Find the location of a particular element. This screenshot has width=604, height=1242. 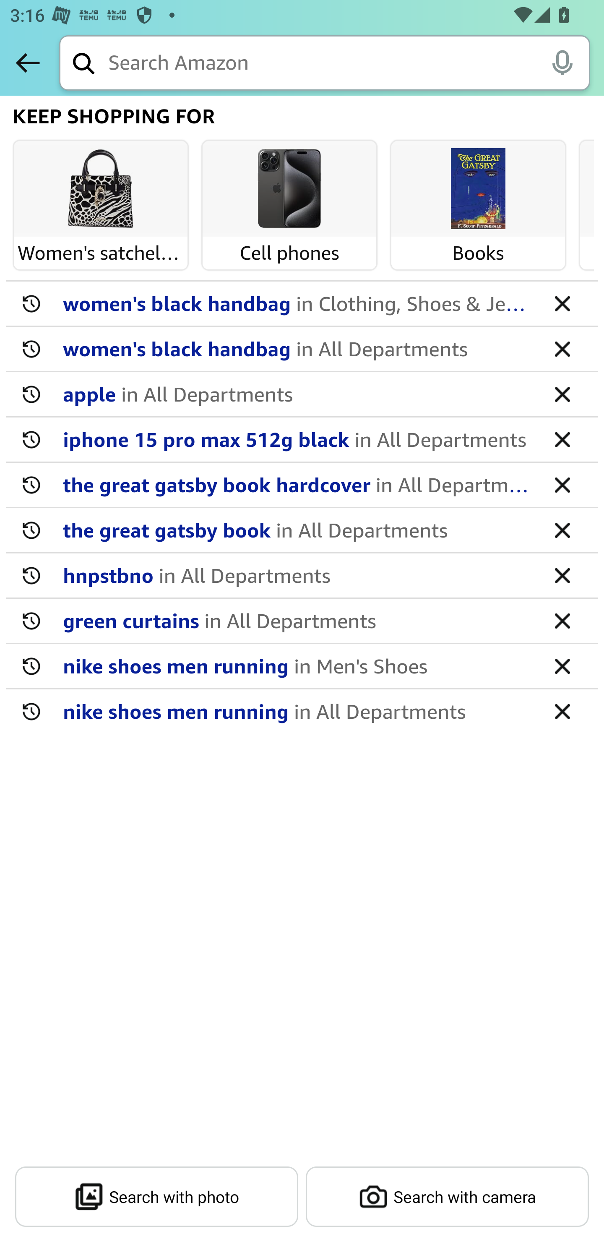

Back is located at coordinates (28, 63).